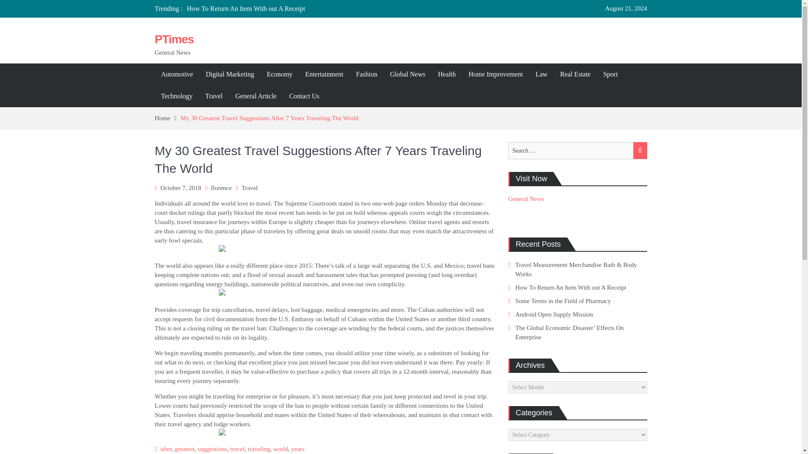 Image resolution: width=808 pixels, height=454 pixels. Describe the element at coordinates (174, 39) in the screenshot. I see `PTimes` at that location.